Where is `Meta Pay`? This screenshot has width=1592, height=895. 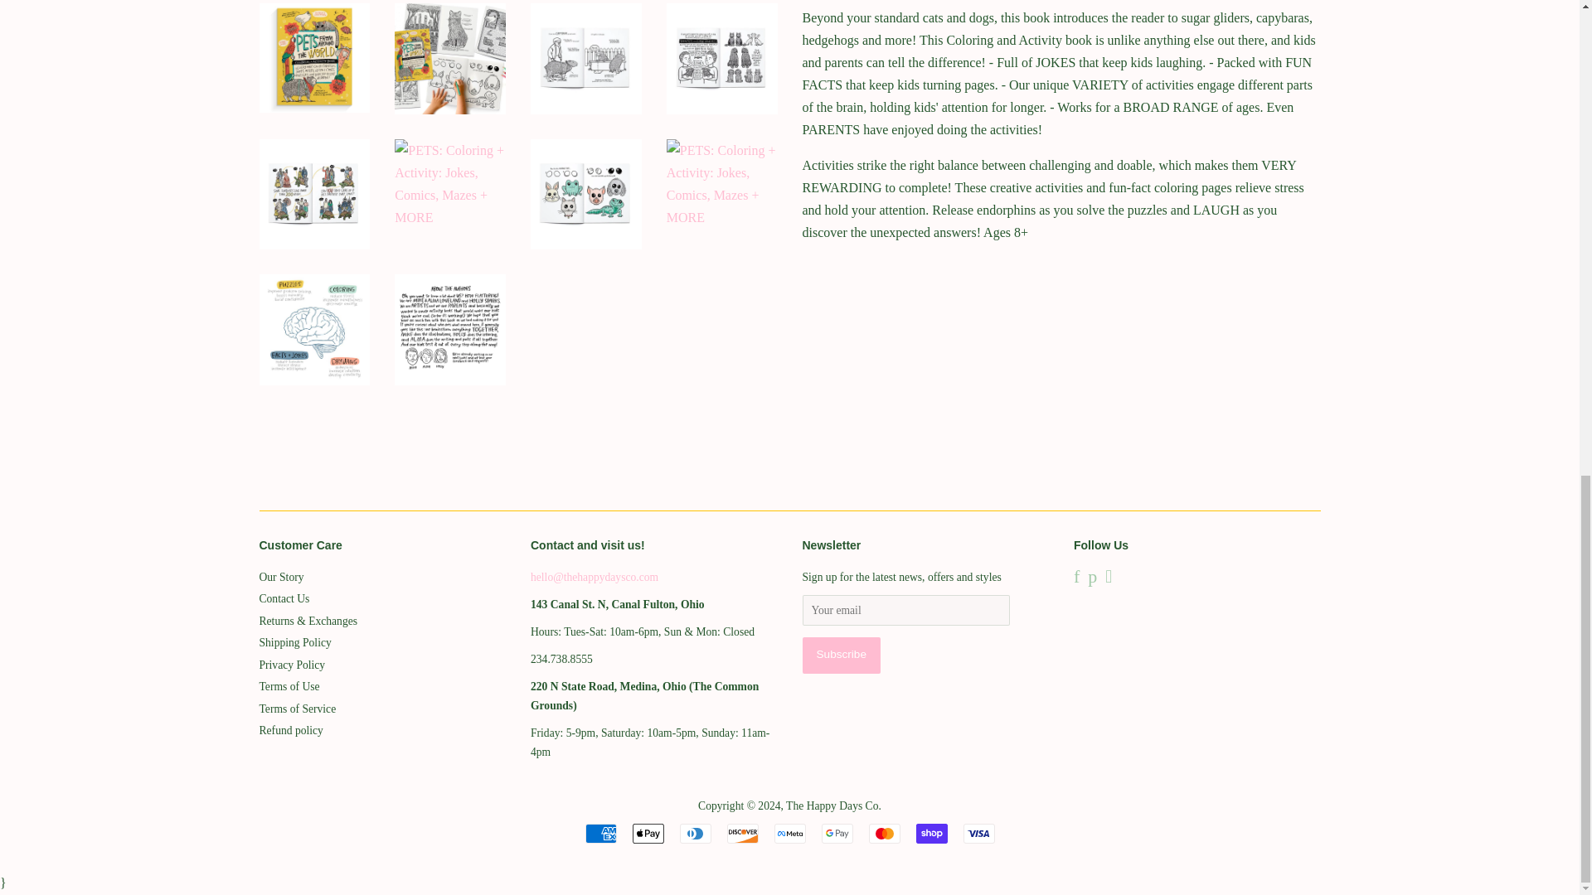 Meta Pay is located at coordinates (789, 834).